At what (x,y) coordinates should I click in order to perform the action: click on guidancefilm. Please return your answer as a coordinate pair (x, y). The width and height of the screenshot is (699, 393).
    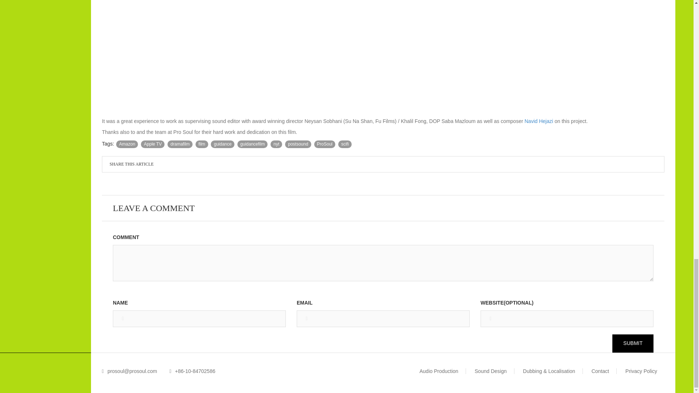
    Looking at the image, I should click on (253, 144).